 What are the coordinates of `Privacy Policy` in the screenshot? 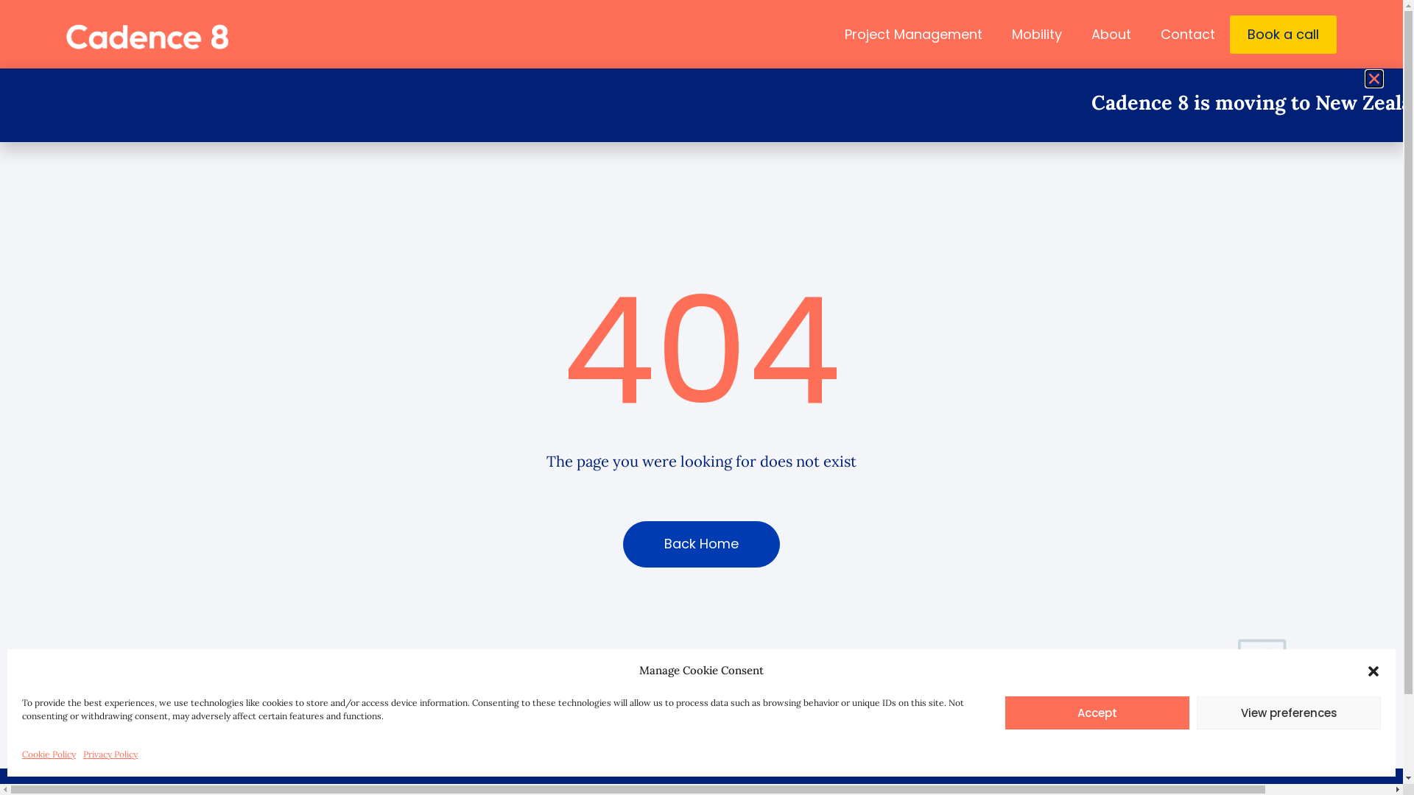 It's located at (110, 755).